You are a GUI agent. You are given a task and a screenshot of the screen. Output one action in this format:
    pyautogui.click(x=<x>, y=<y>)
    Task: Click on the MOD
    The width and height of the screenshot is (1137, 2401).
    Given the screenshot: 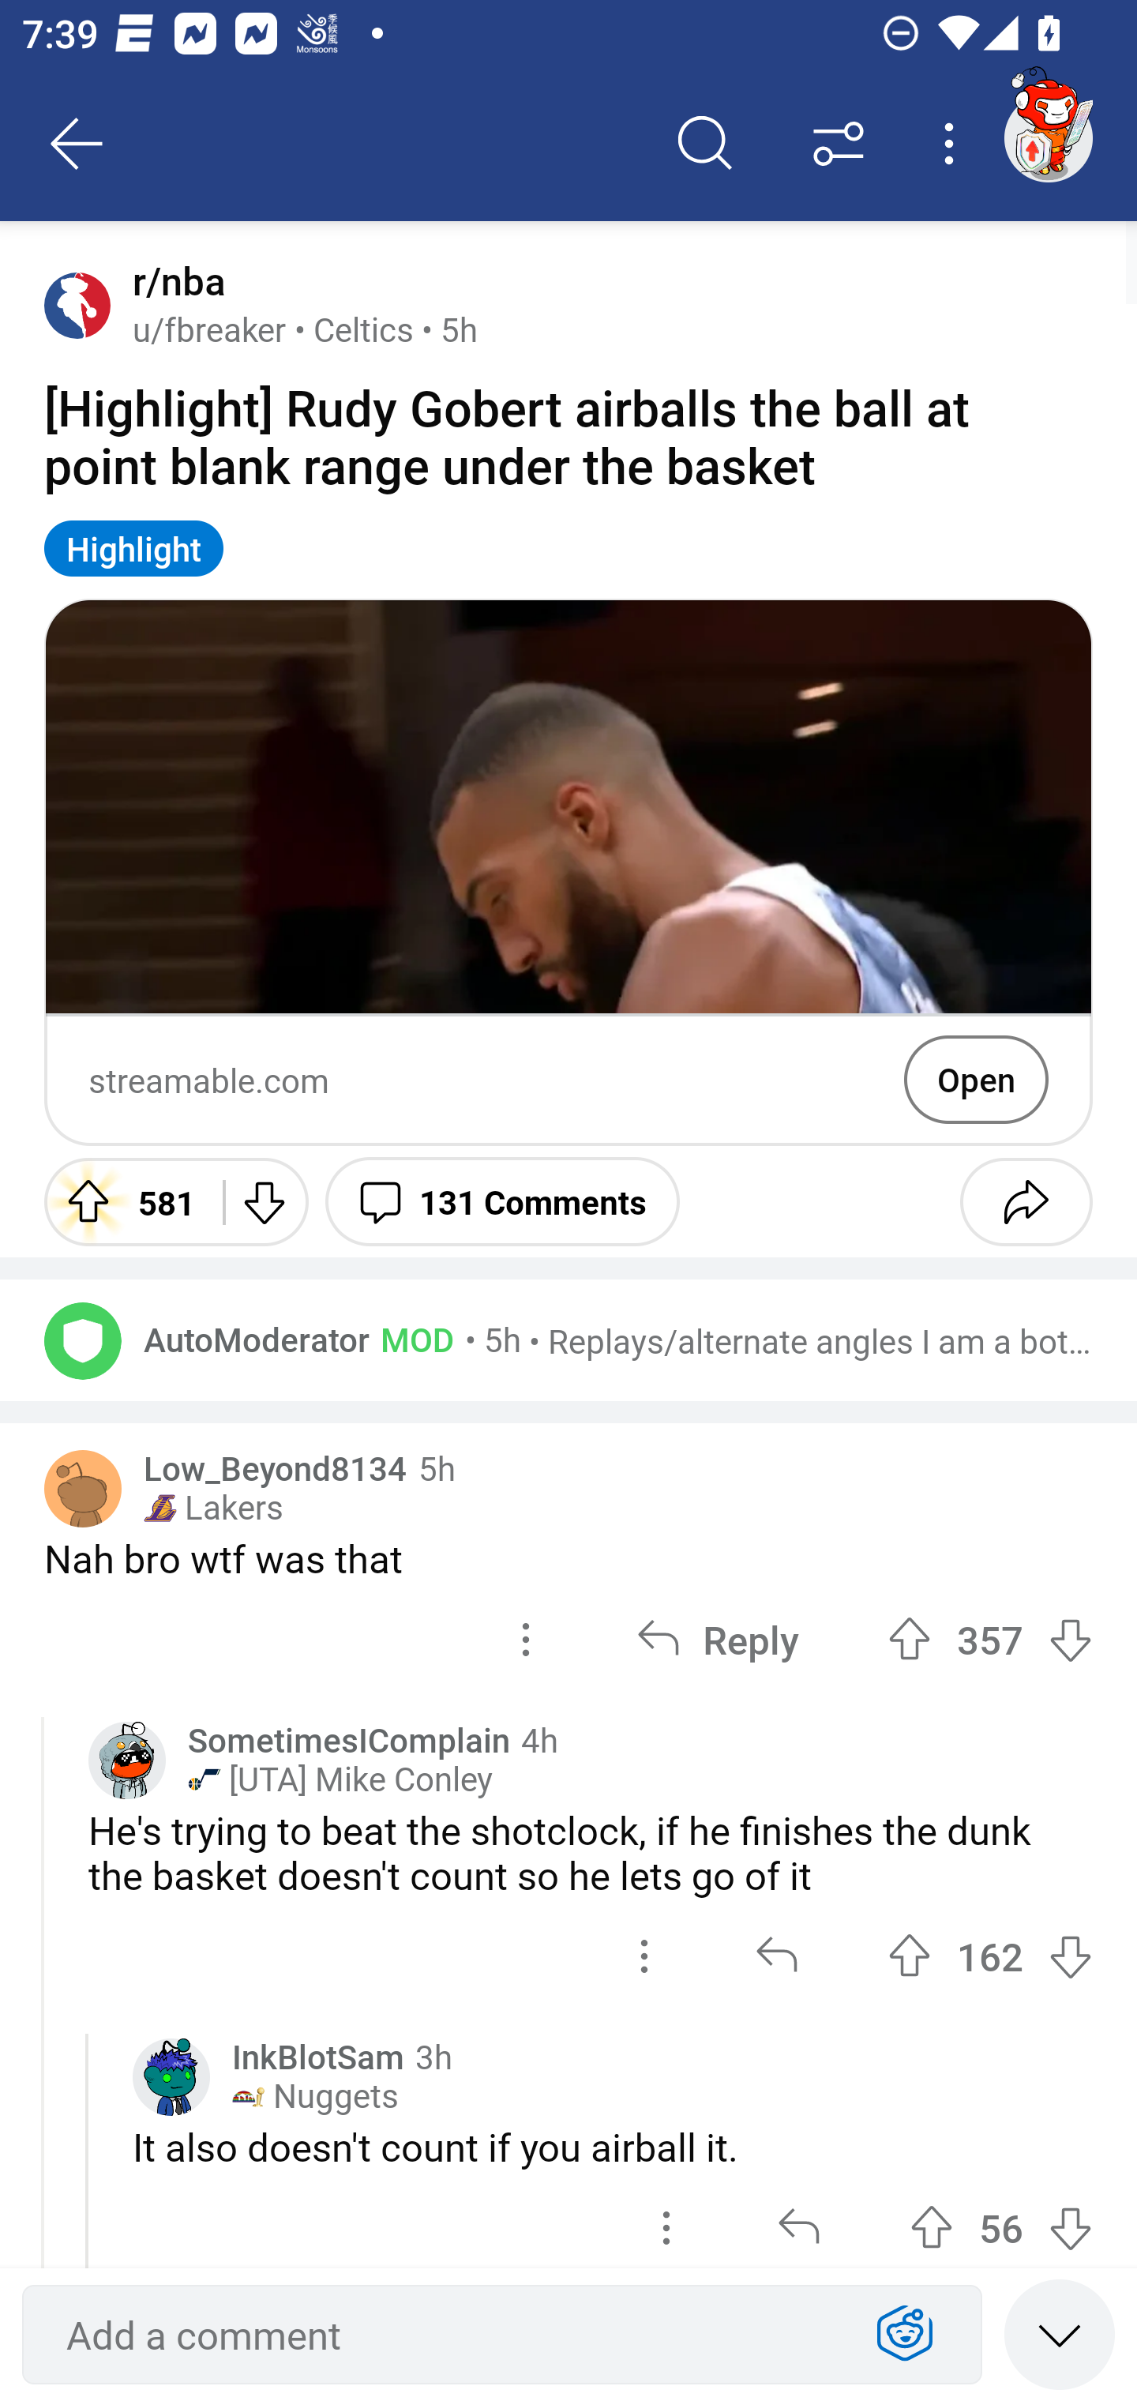 What is the action you would take?
    pyautogui.click(x=411, y=1338)
    